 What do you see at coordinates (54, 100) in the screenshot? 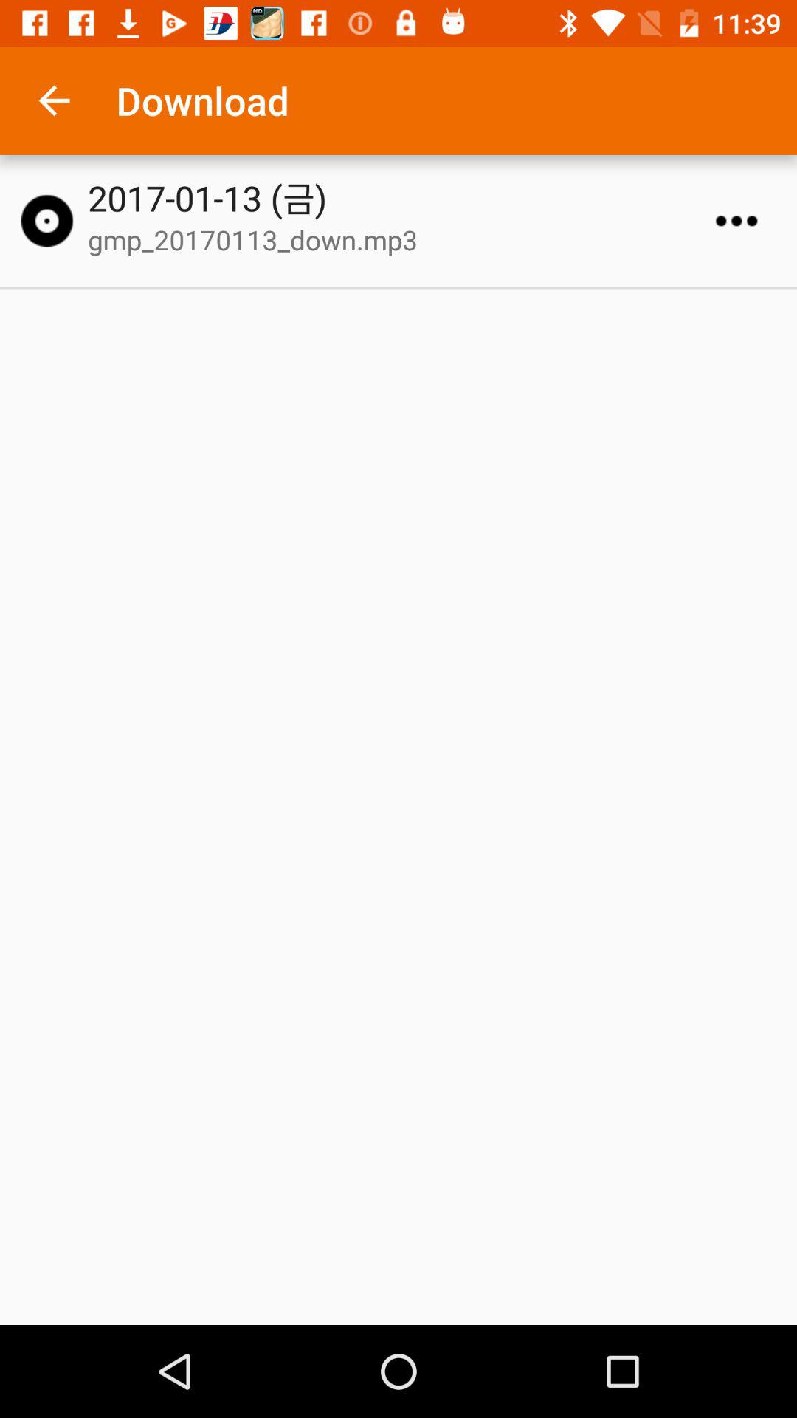
I see `turn on icon next to the download icon` at bounding box center [54, 100].